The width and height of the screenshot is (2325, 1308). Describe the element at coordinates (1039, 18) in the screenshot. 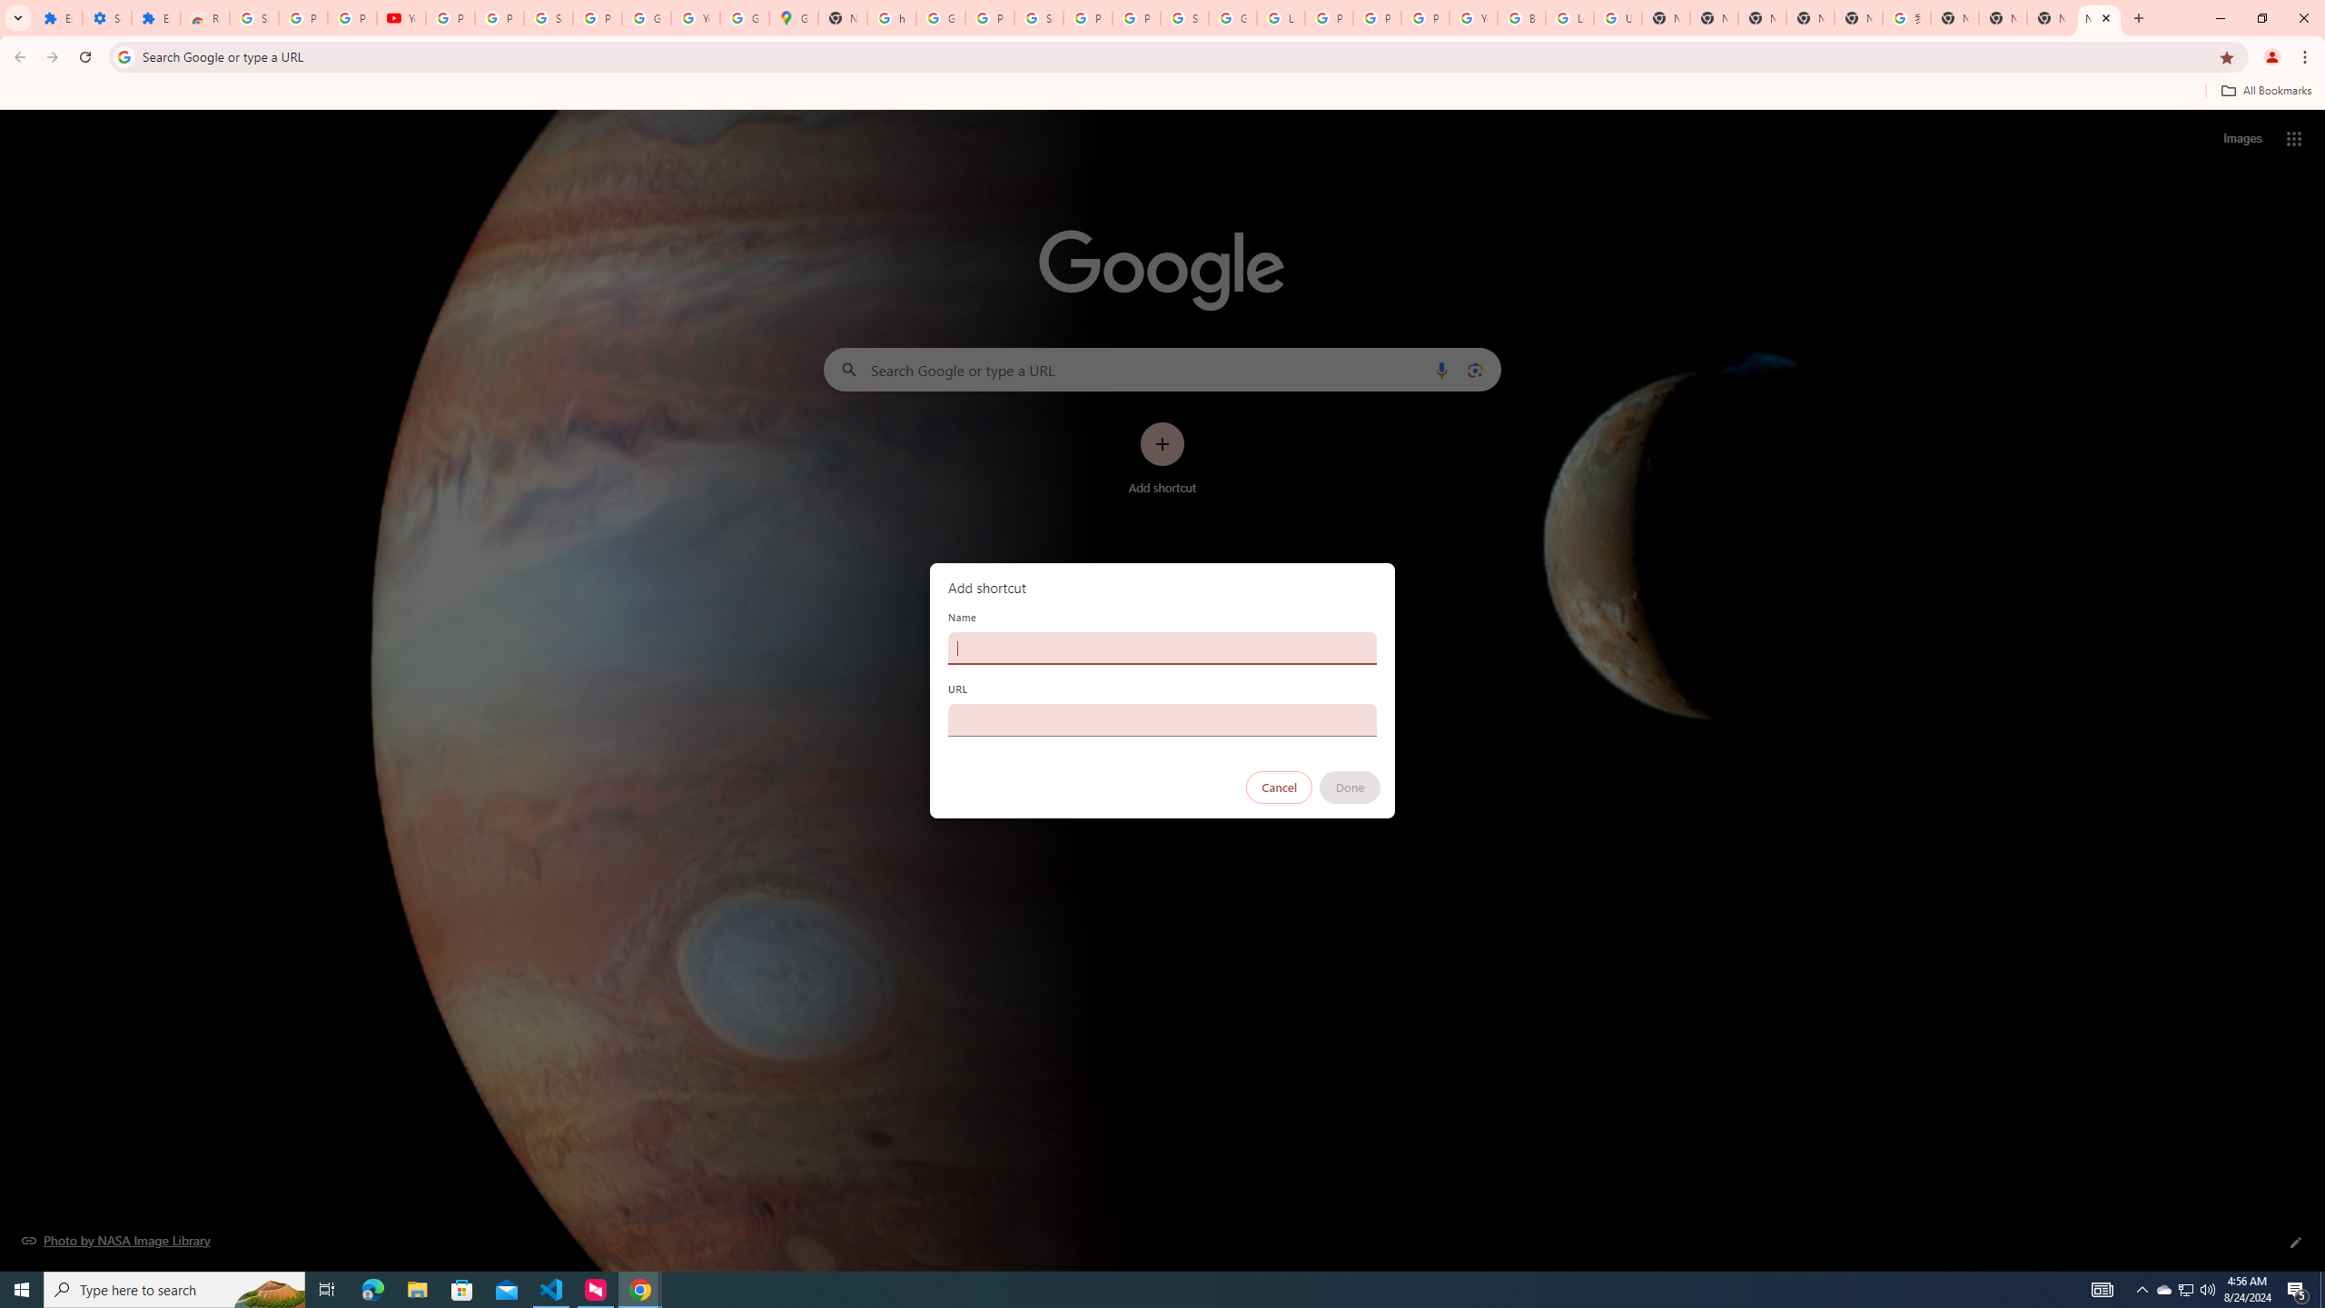

I see `Sign in - Google Accounts` at that location.